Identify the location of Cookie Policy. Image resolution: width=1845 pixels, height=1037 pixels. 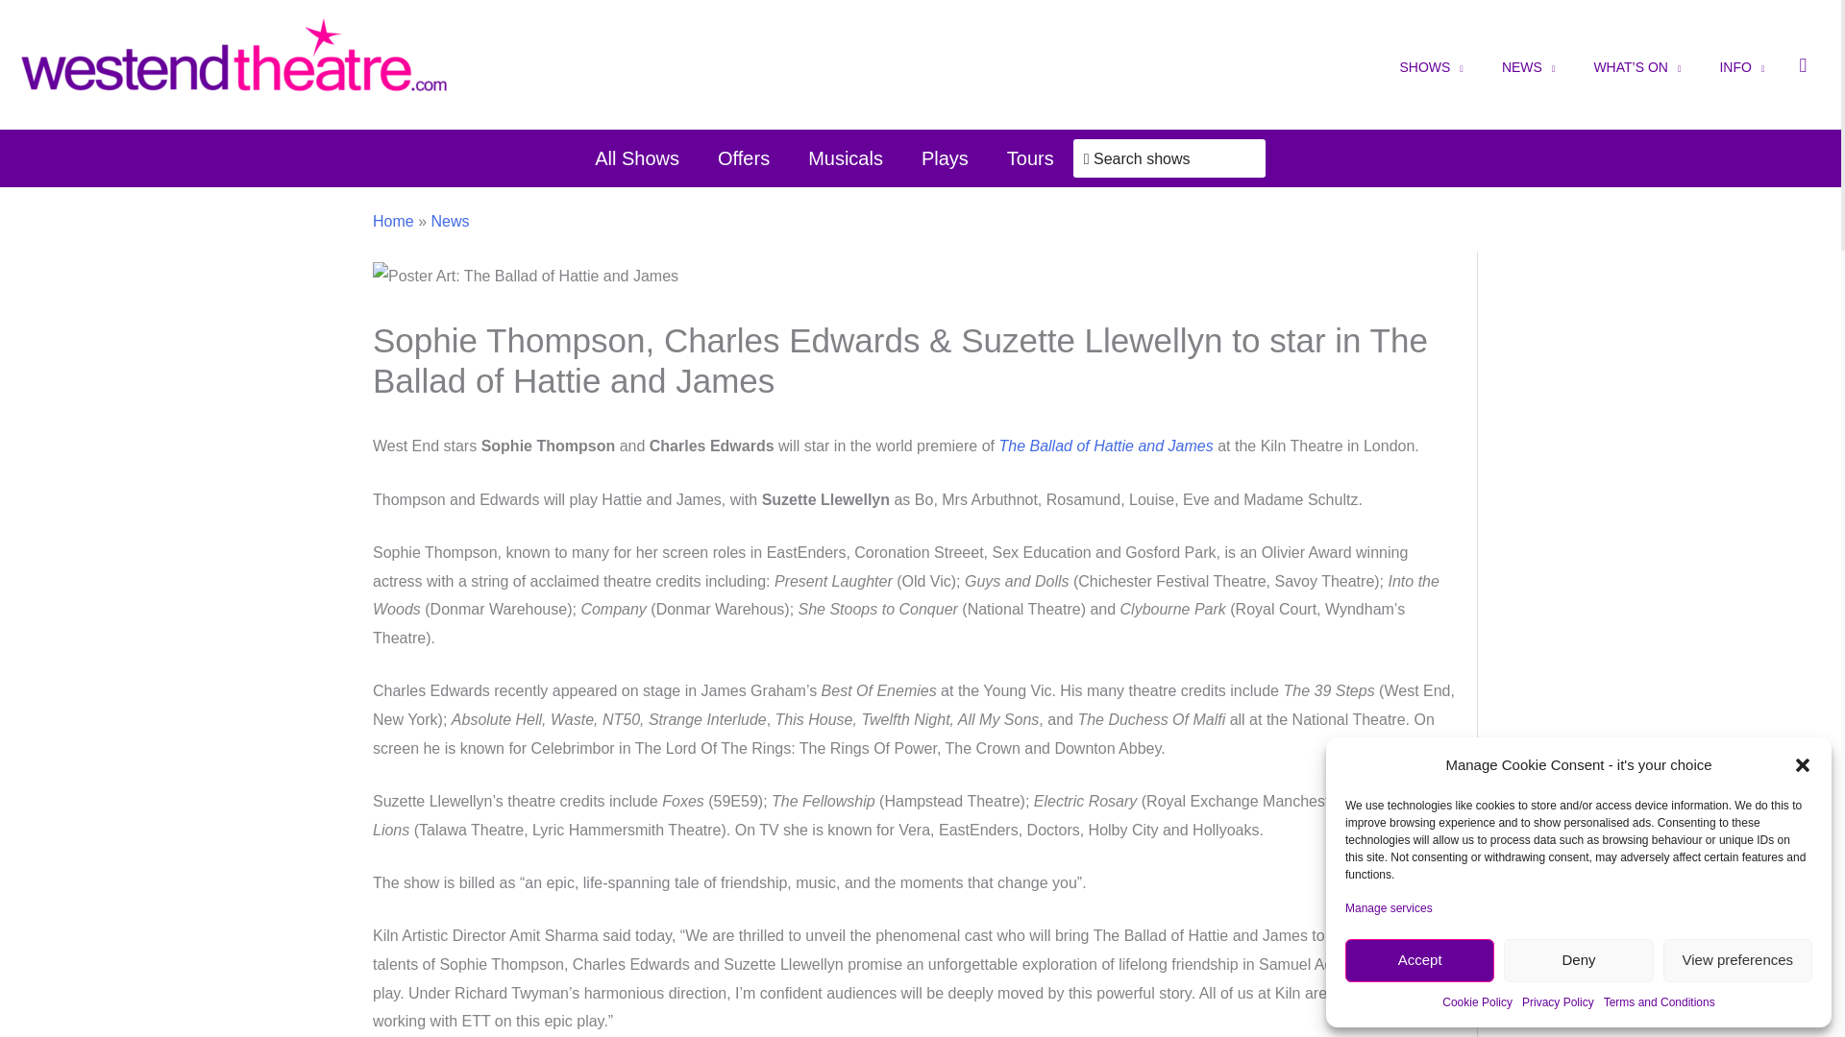
(1478, 1002).